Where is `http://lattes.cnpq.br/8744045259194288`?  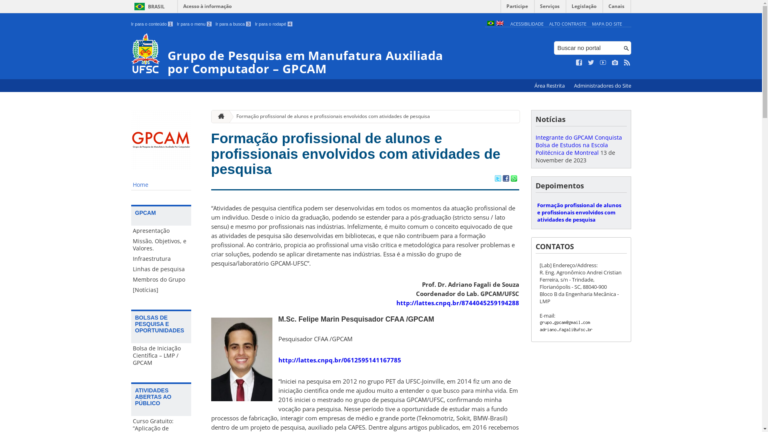 http://lattes.cnpq.br/8744045259194288 is located at coordinates (458, 303).